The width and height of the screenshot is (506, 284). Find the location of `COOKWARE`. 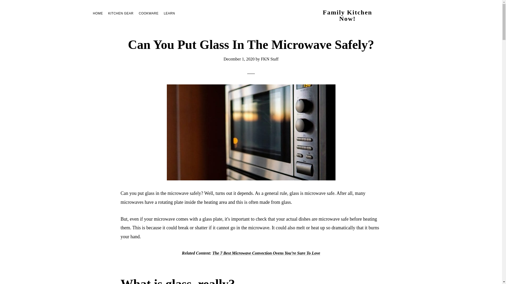

COOKWARE is located at coordinates (149, 13).